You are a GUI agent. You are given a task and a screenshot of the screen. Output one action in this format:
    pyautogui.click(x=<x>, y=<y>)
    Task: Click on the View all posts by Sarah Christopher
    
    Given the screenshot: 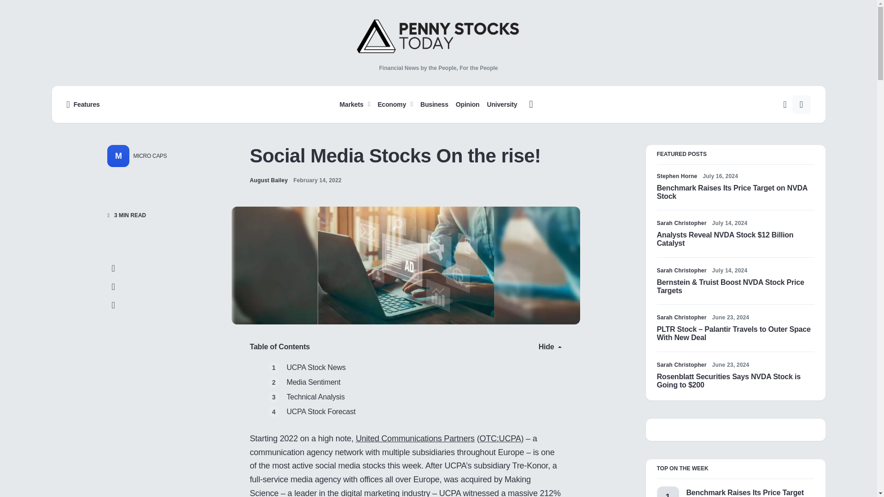 What is the action you would take?
    pyautogui.click(x=681, y=271)
    